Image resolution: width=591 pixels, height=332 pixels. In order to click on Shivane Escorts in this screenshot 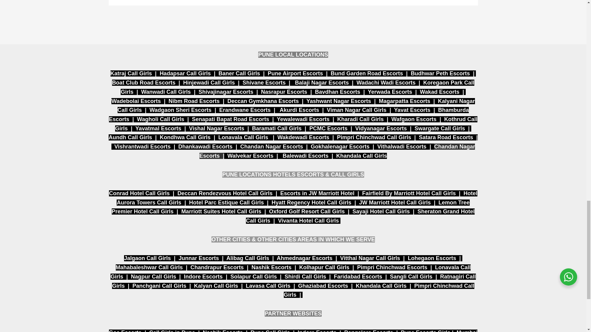, I will do `click(264, 82)`.